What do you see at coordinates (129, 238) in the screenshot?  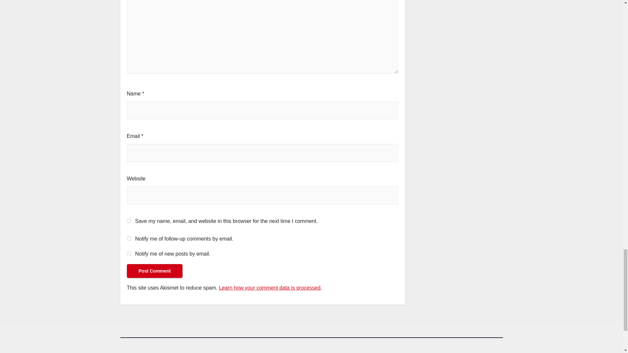 I see `subscribe` at bounding box center [129, 238].